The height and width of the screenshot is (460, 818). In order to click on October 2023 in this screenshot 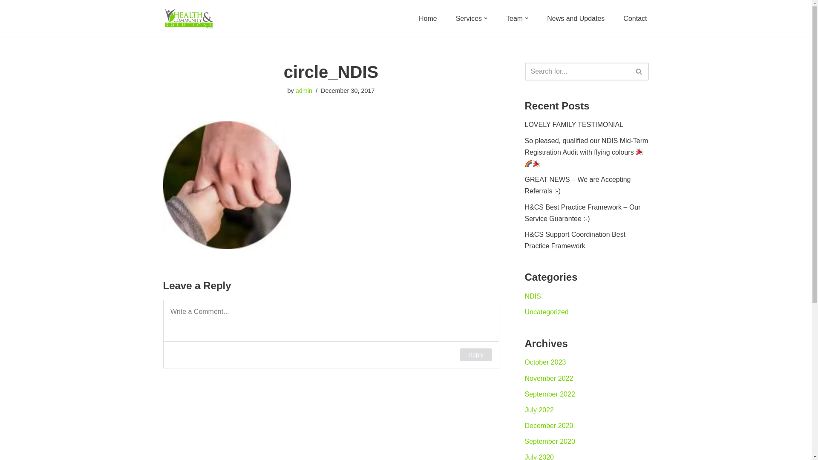, I will do `click(545, 362)`.